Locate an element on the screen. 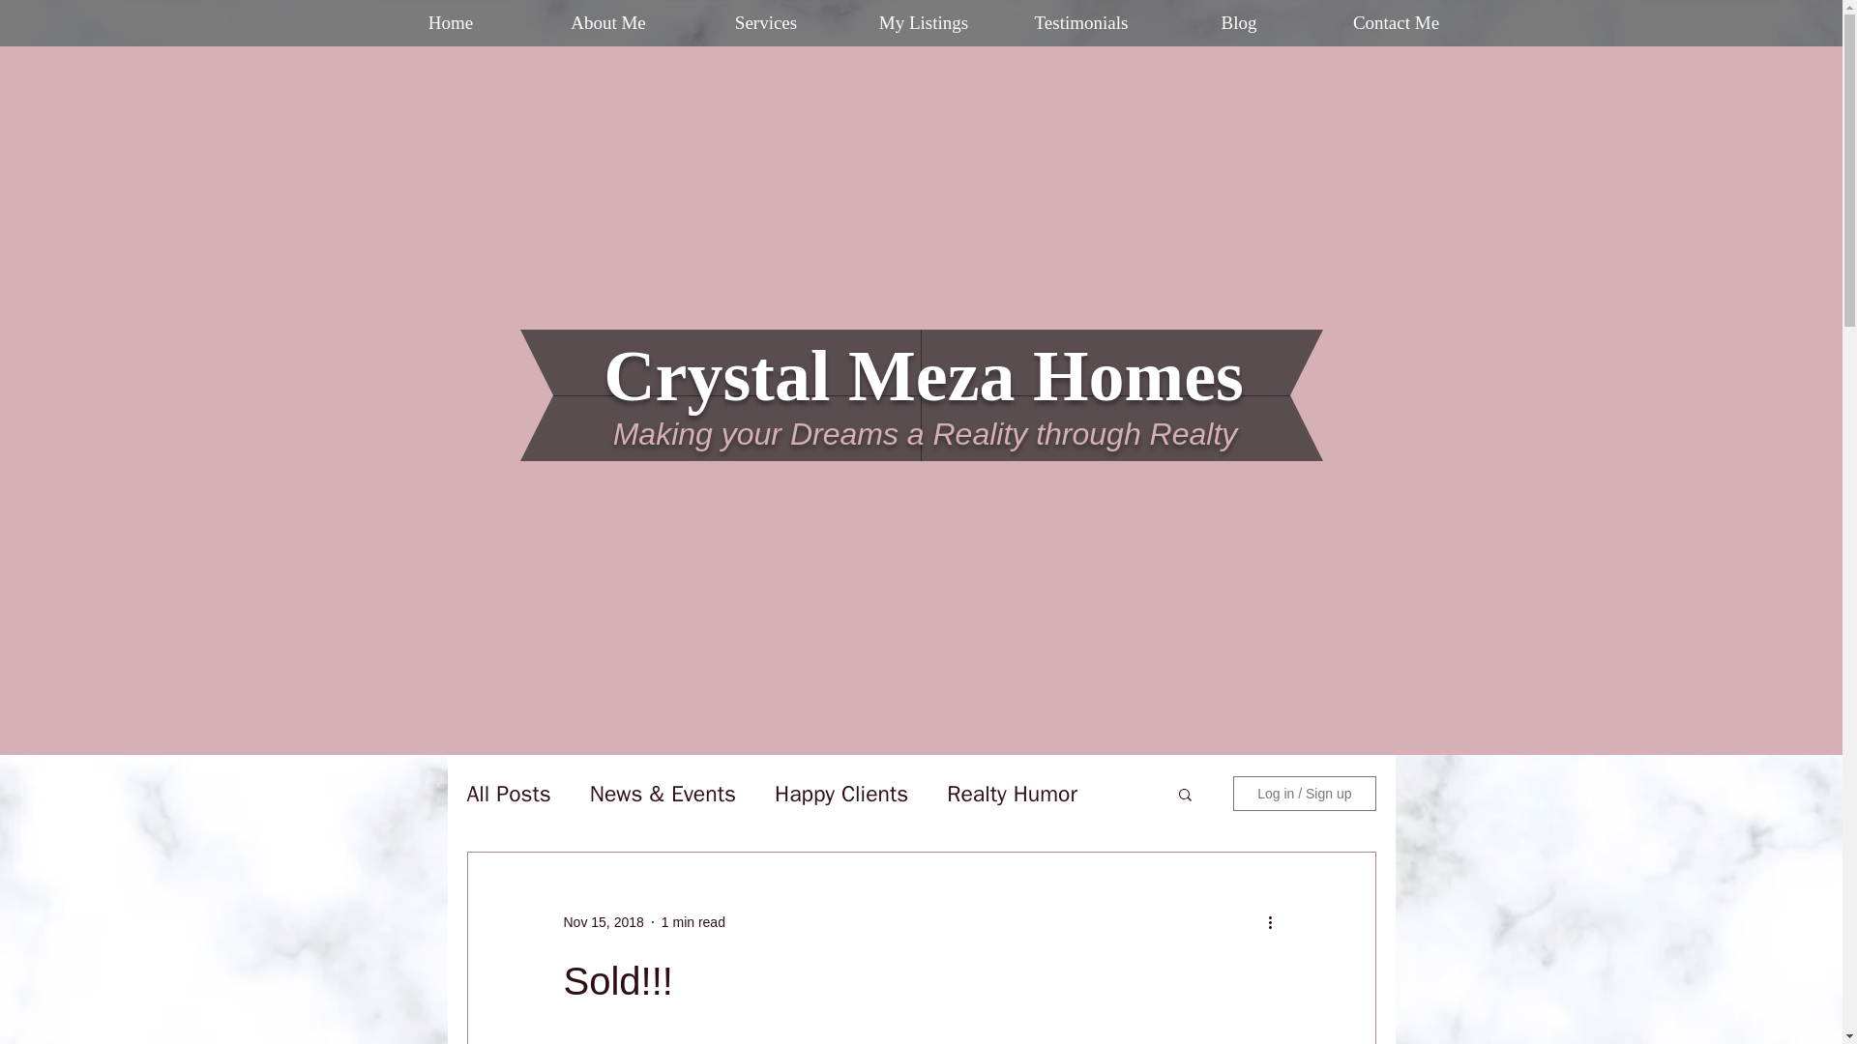 Image resolution: width=1857 pixels, height=1044 pixels. Crystal Meza Homes is located at coordinates (924, 375).